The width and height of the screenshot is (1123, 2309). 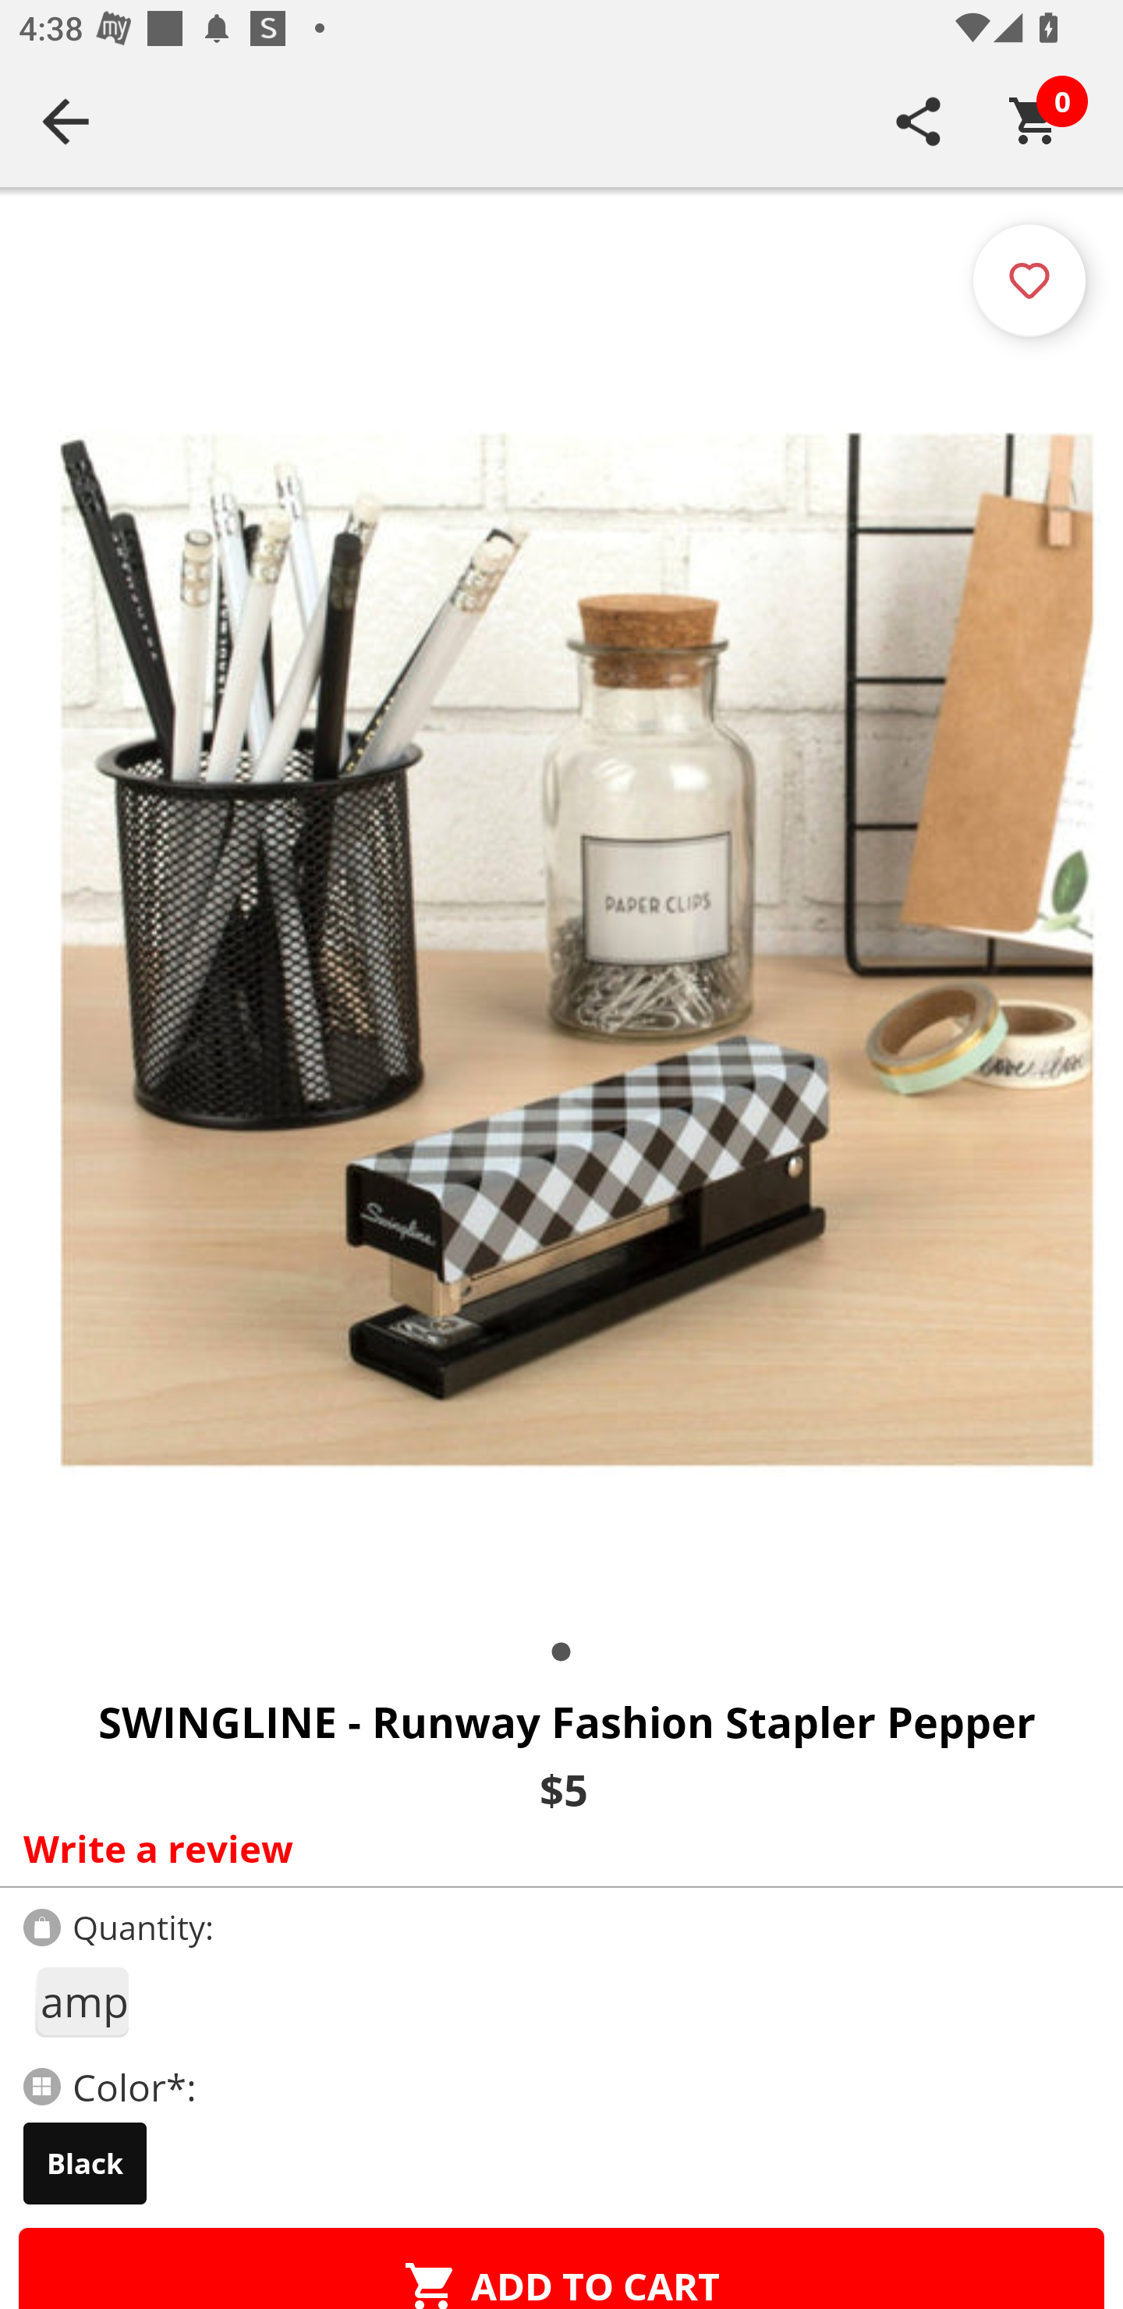 I want to click on Black, so click(x=85, y=2163).